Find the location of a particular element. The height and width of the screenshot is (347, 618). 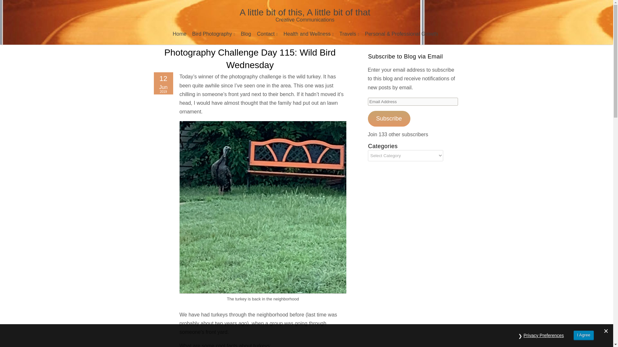

A little bit of this, A little bit of that is located at coordinates (305, 15).